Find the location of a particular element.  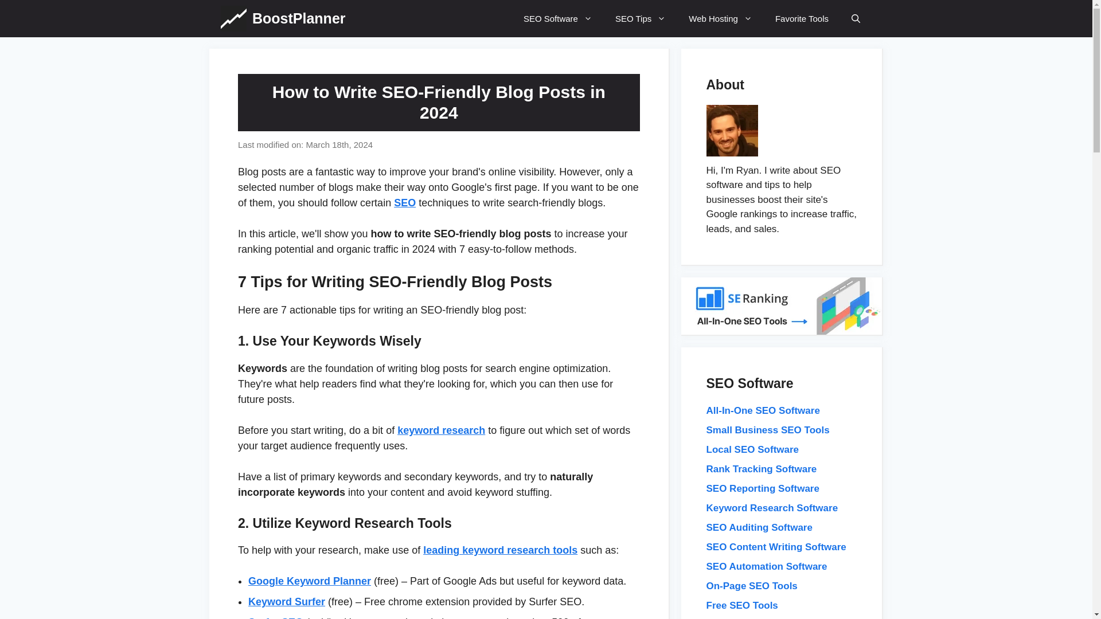

Web Hosting is located at coordinates (720, 18).